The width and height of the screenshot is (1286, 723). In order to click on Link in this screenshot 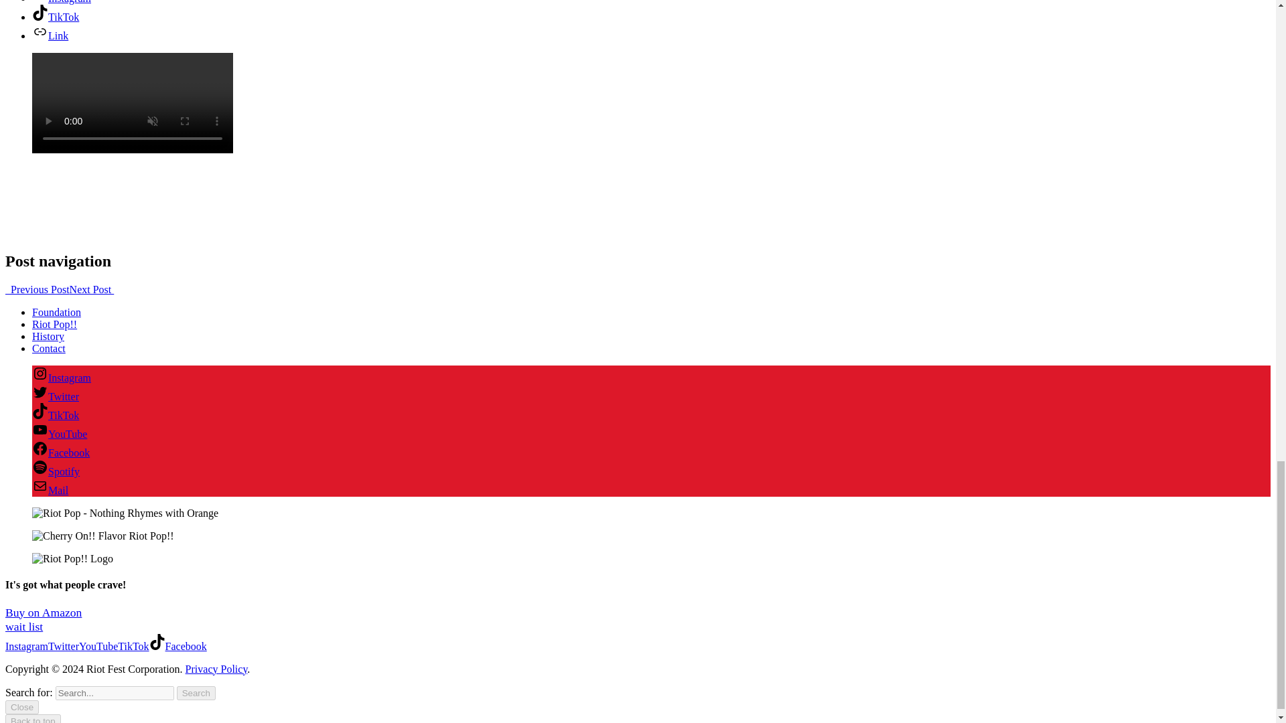, I will do `click(50, 35)`.